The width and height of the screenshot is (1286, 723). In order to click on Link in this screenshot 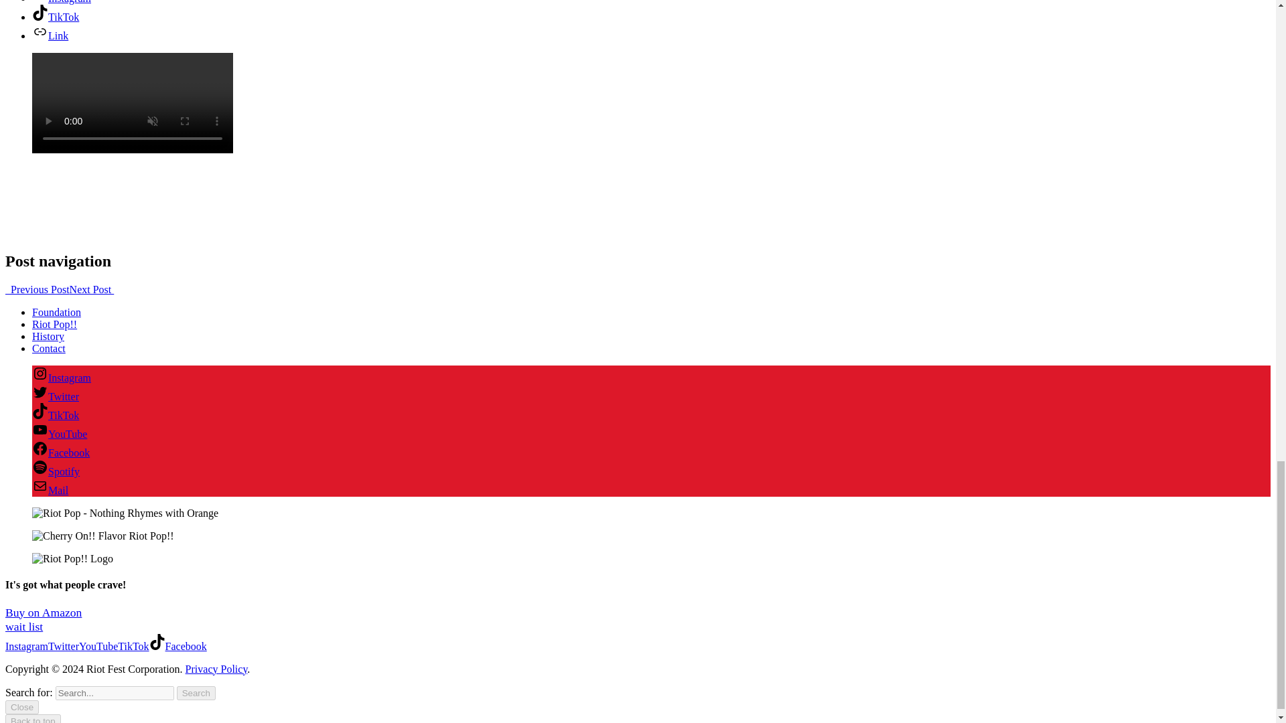, I will do `click(50, 35)`.